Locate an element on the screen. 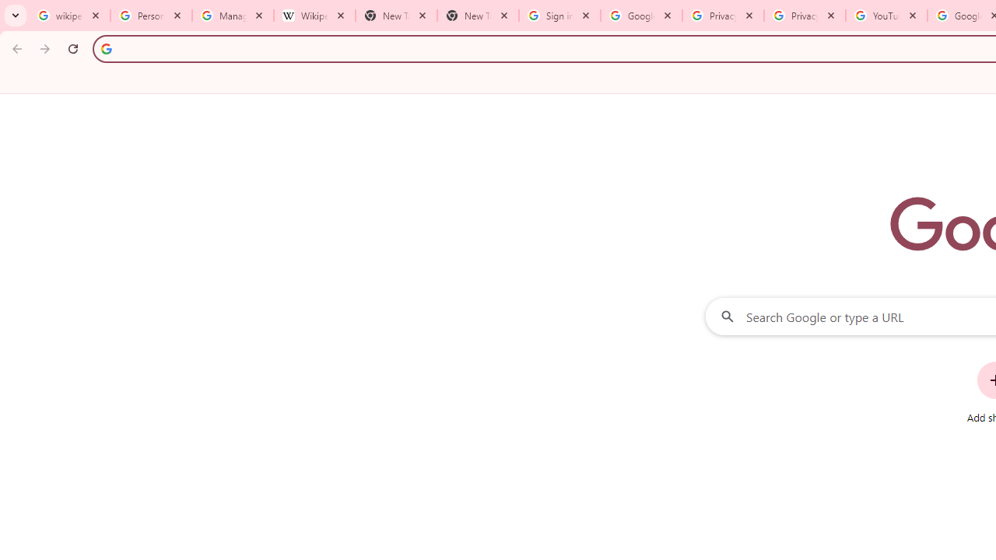 The width and height of the screenshot is (996, 560). Personalization & Google Search results - Google Search Help is located at coordinates (151, 16).